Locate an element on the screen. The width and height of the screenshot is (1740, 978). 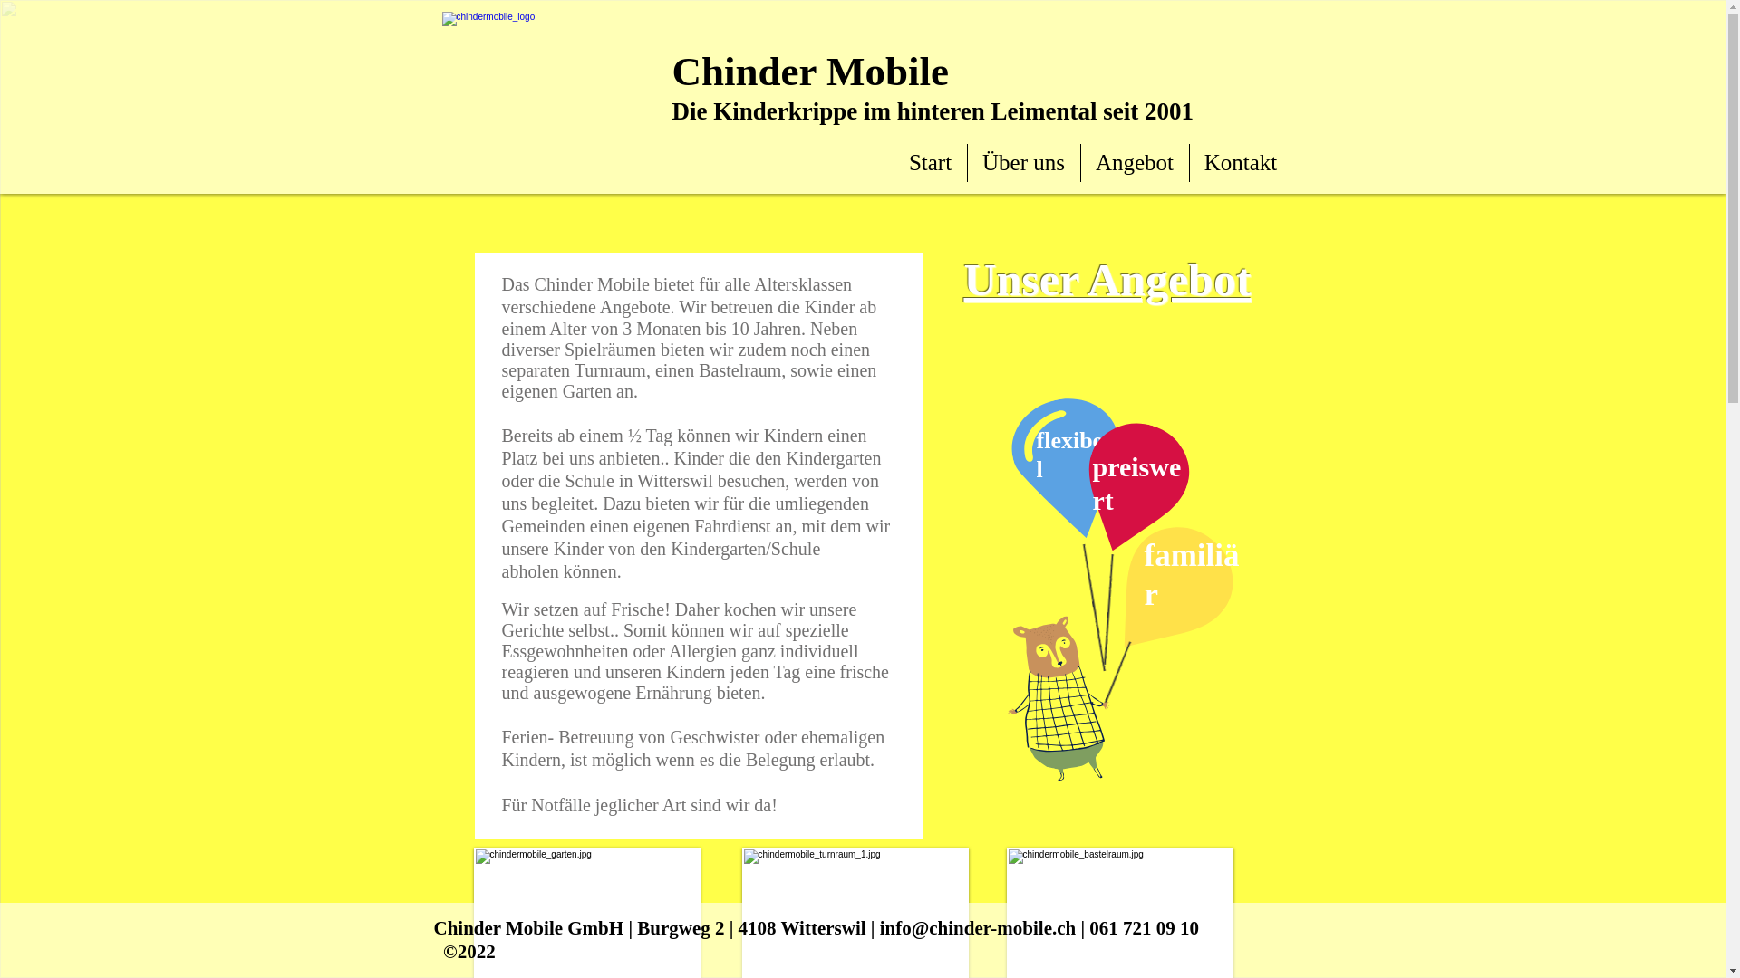
Angebot is located at coordinates (1135, 163).